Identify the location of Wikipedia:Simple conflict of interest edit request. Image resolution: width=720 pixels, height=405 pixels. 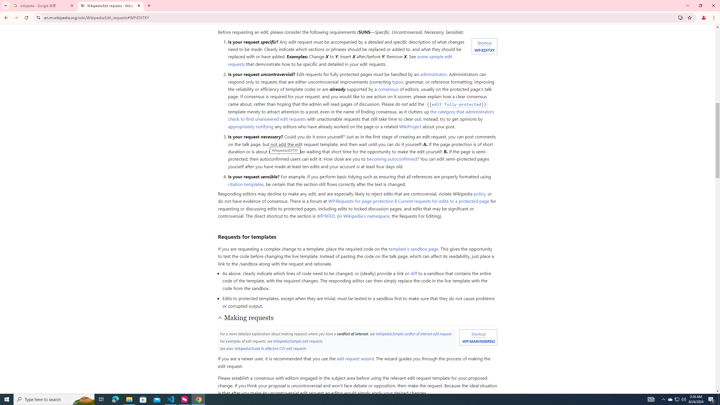
(413, 334).